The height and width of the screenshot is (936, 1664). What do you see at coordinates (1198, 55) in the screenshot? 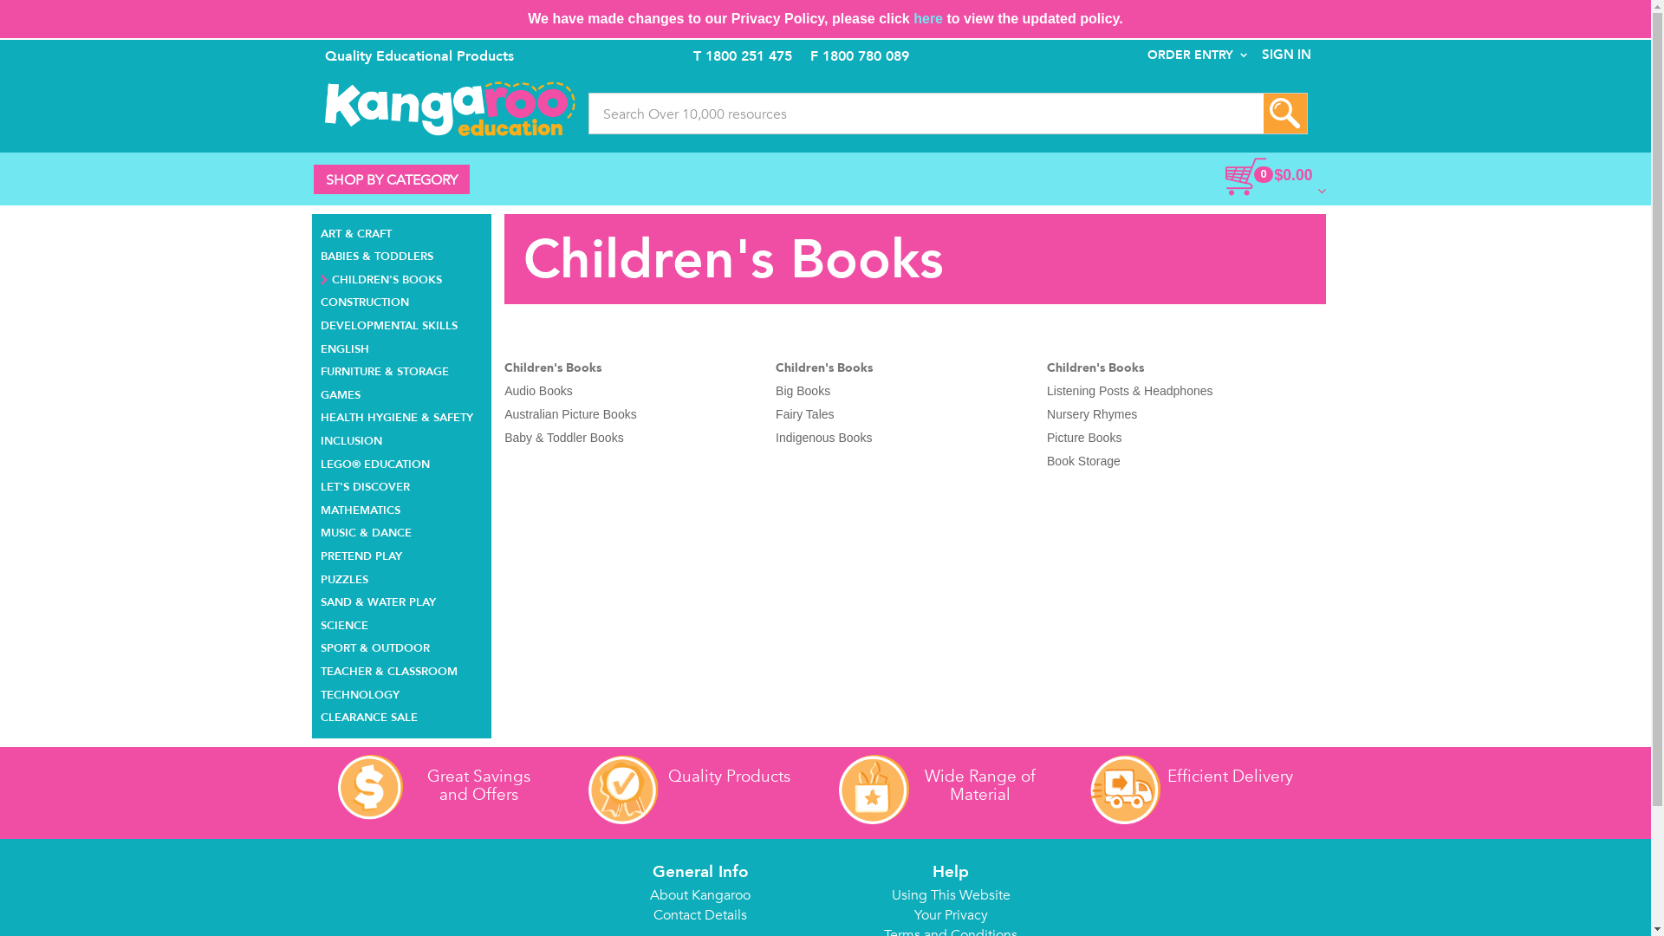
I see `ORDER ENTRY` at bounding box center [1198, 55].